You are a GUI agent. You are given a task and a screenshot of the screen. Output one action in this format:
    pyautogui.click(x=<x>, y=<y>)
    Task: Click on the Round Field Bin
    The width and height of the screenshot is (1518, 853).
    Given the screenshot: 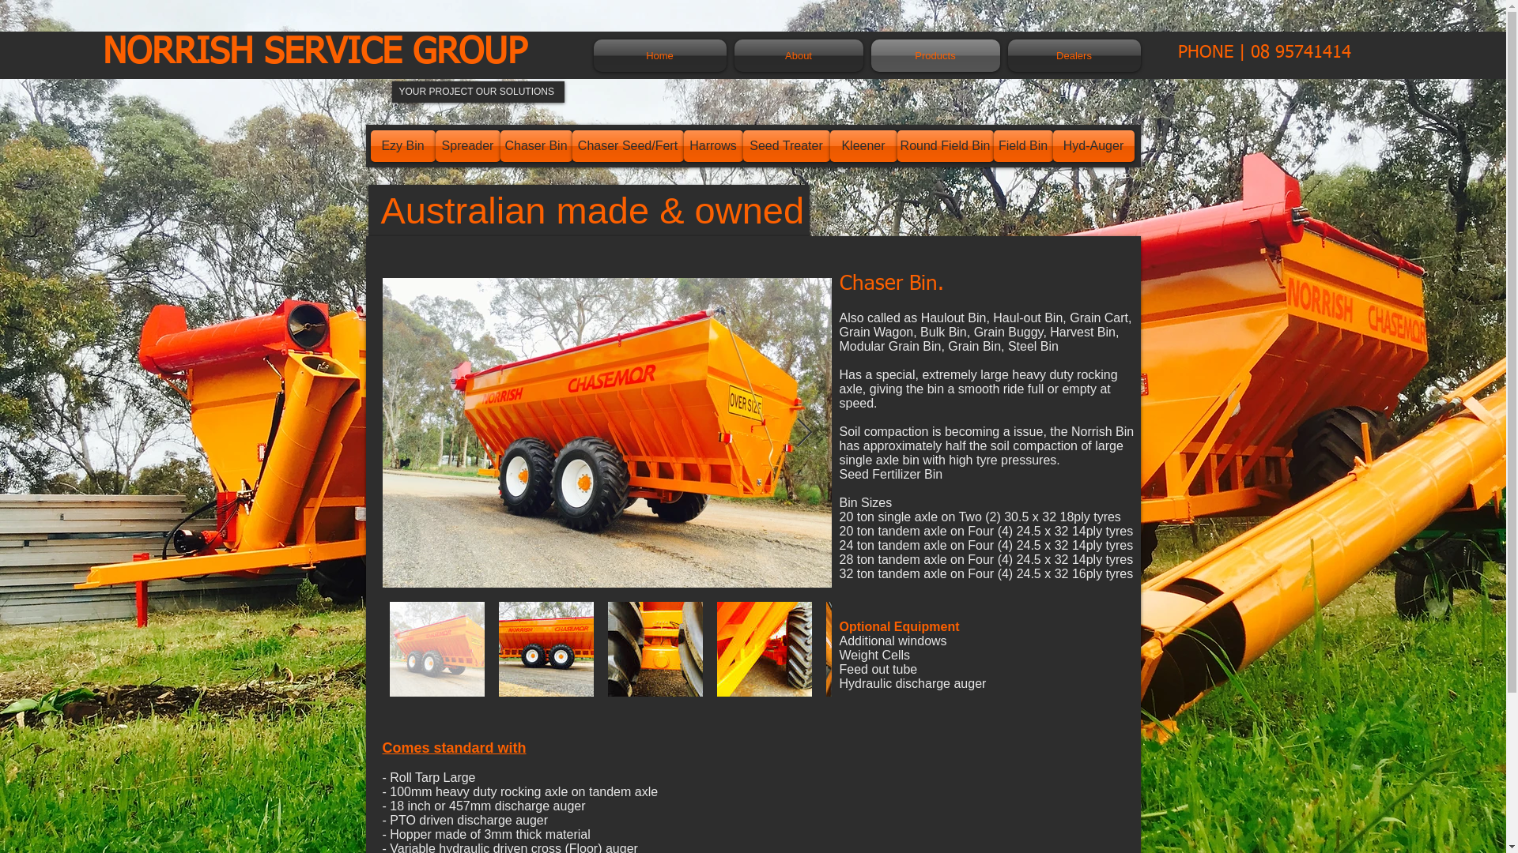 What is the action you would take?
    pyautogui.click(x=945, y=146)
    